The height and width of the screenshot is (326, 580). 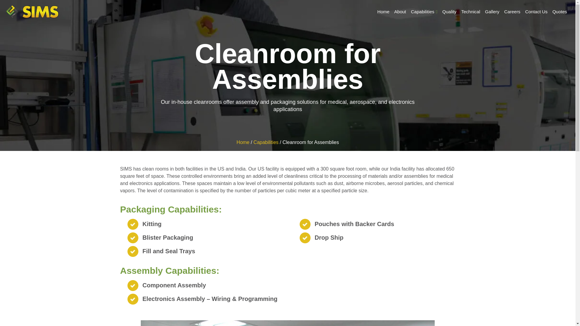 What do you see at coordinates (266, 142) in the screenshot?
I see `Capabilities` at bounding box center [266, 142].